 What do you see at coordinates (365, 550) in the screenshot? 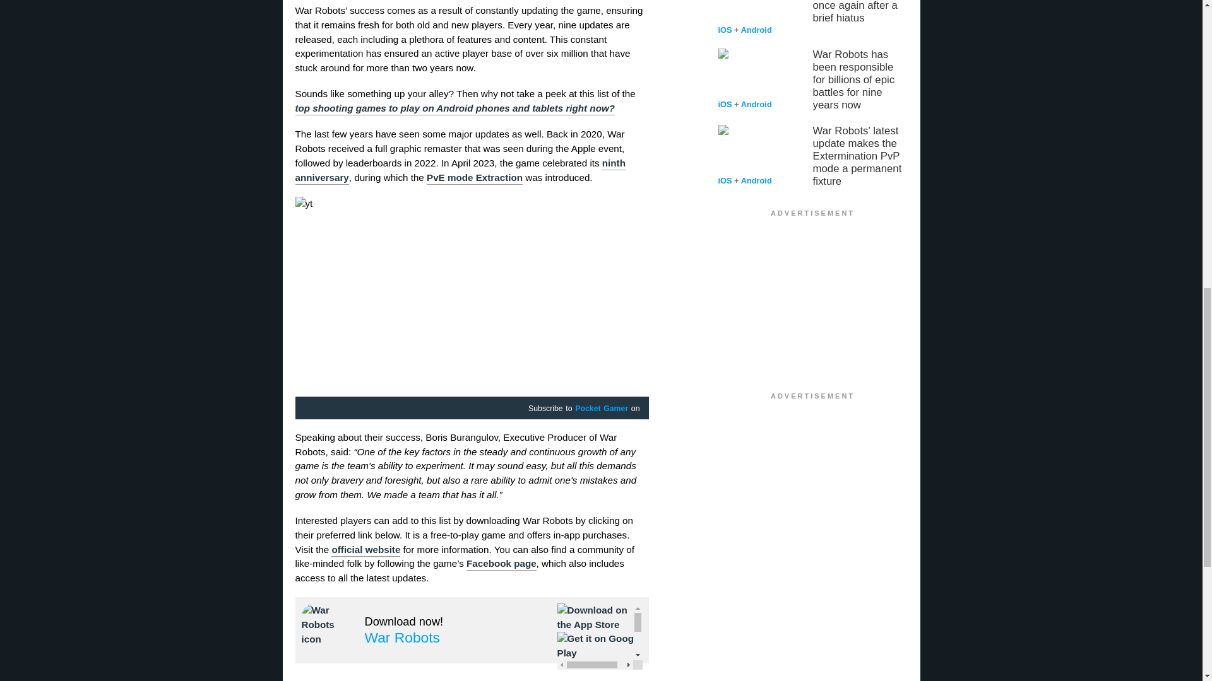
I see `official website` at bounding box center [365, 550].